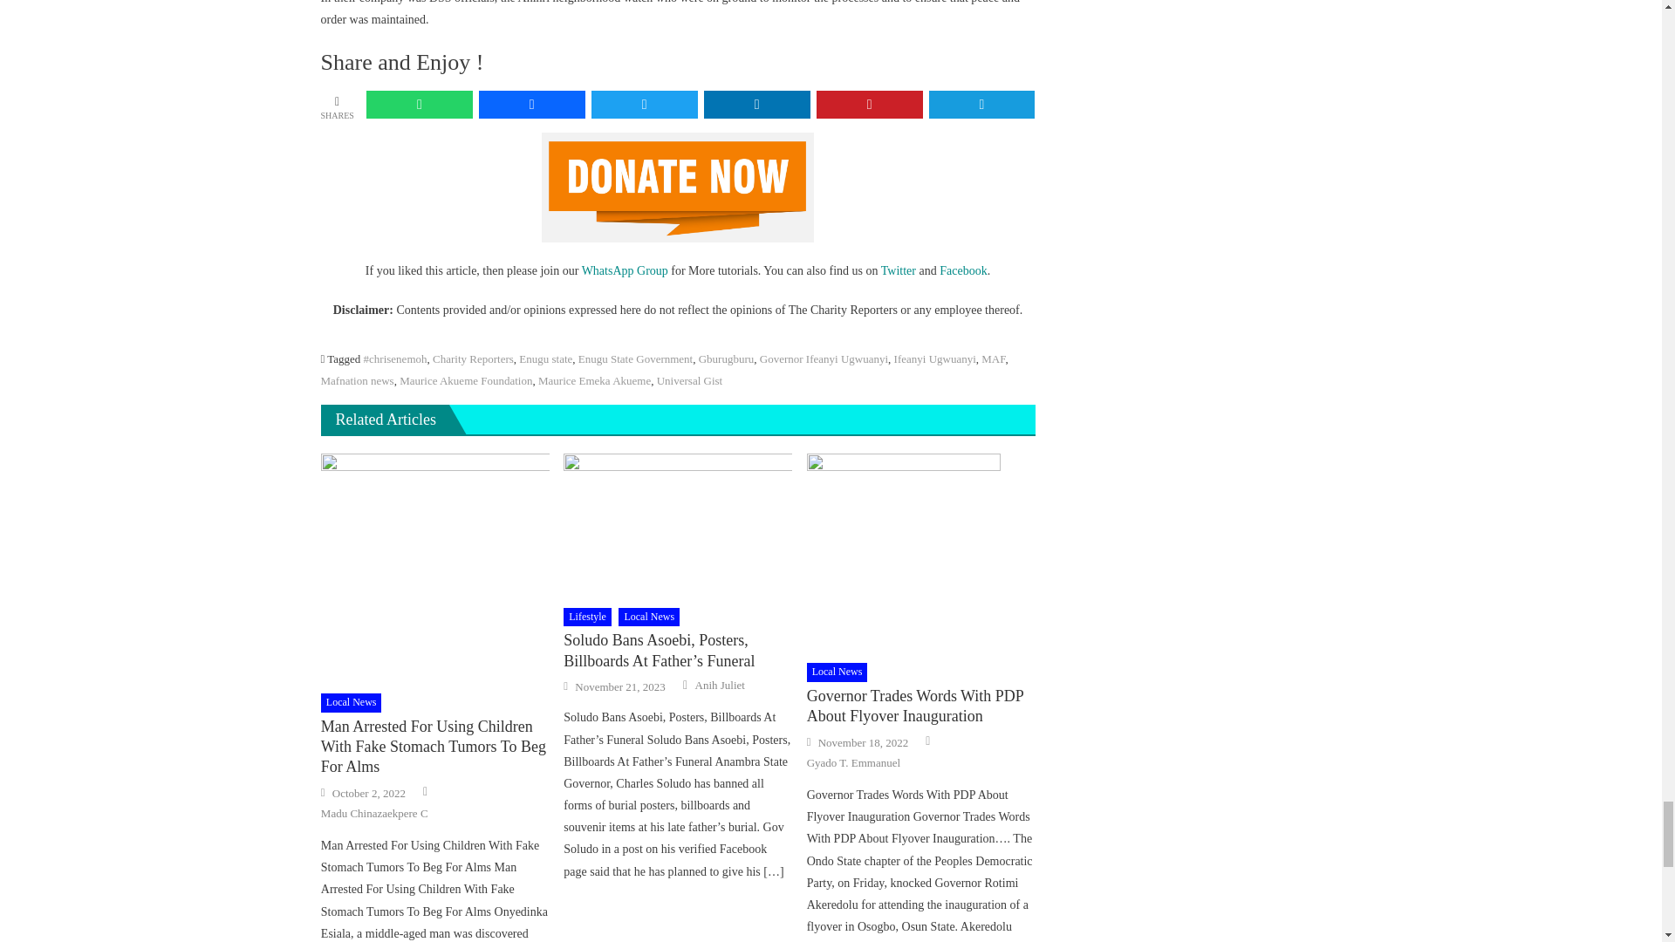 The image size is (1675, 942). Describe the element at coordinates (757, 105) in the screenshot. I see `Add this to LinkedIn` at that location.